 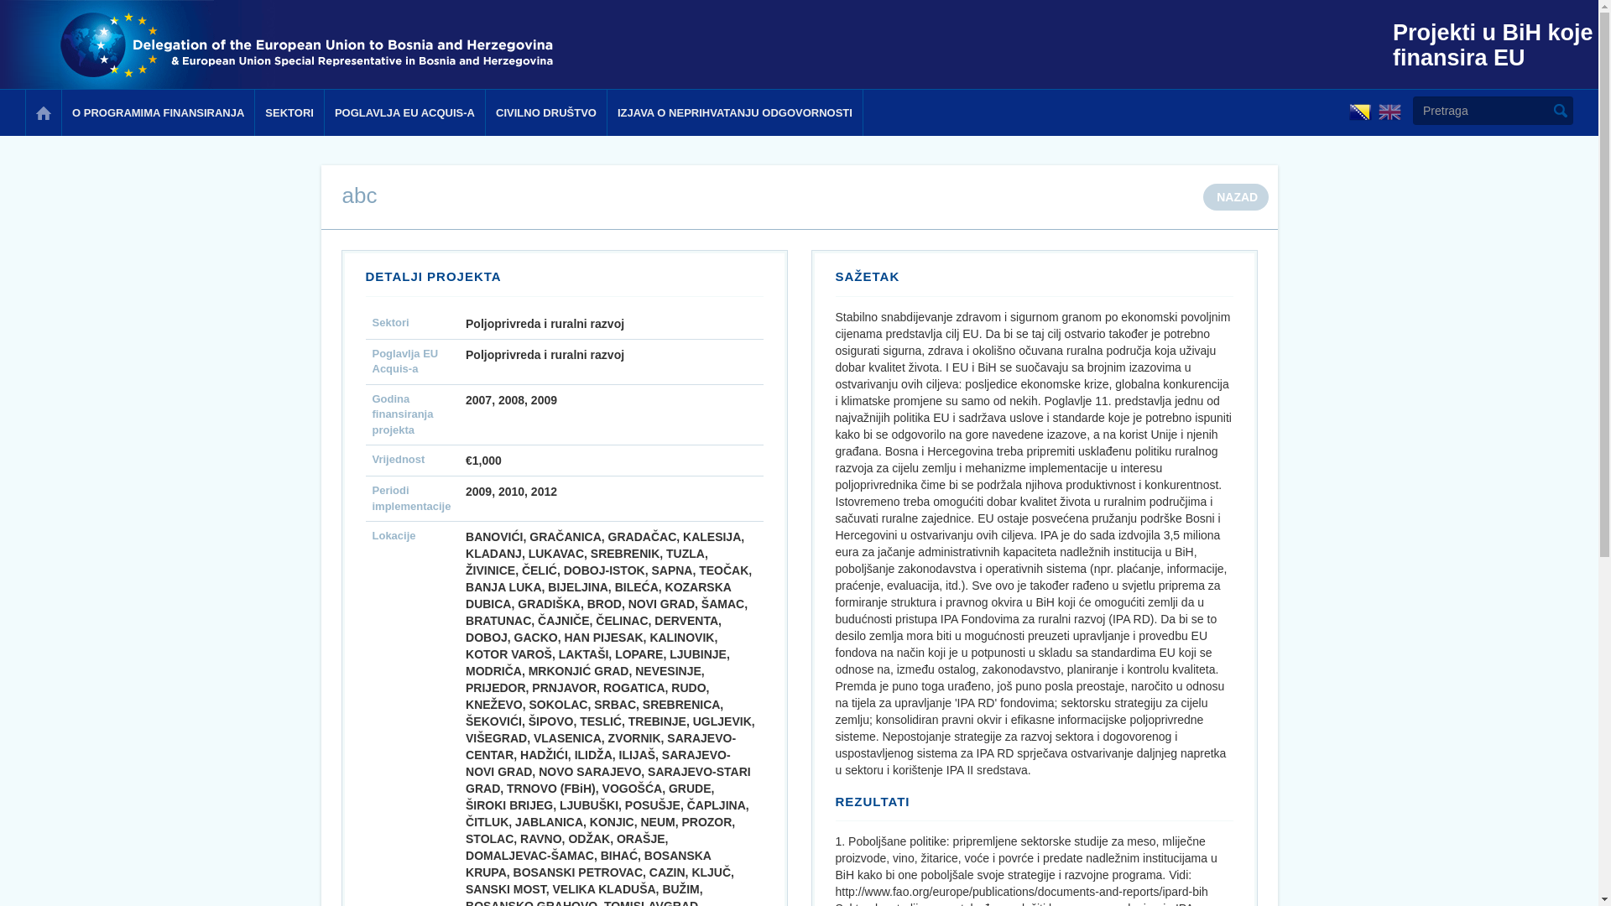 What do you see at coordinates (158, 112) in the screenshot?
I see `O PROGRAMIMA FINANSIRANJA` at bounding box center [158, 112].